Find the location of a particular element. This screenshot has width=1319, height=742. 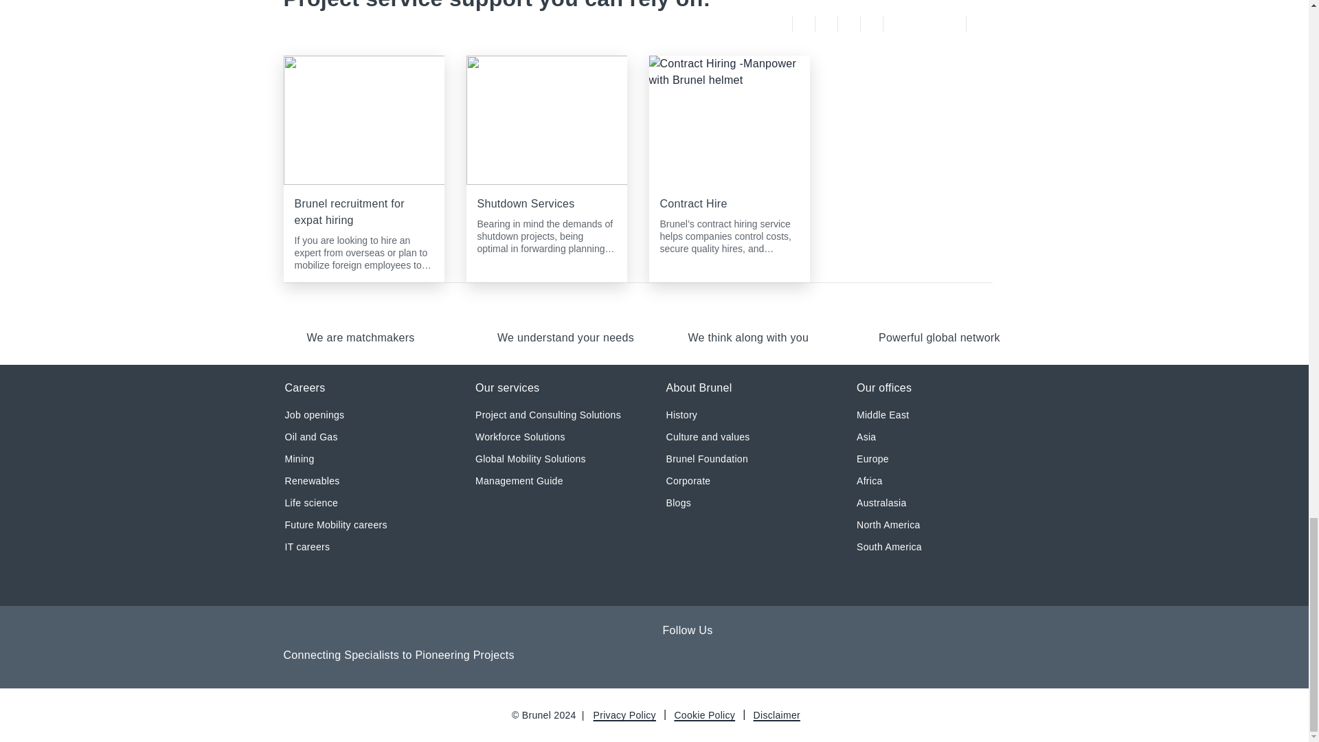

Oil and Gas is located at coordinates (311, 437).